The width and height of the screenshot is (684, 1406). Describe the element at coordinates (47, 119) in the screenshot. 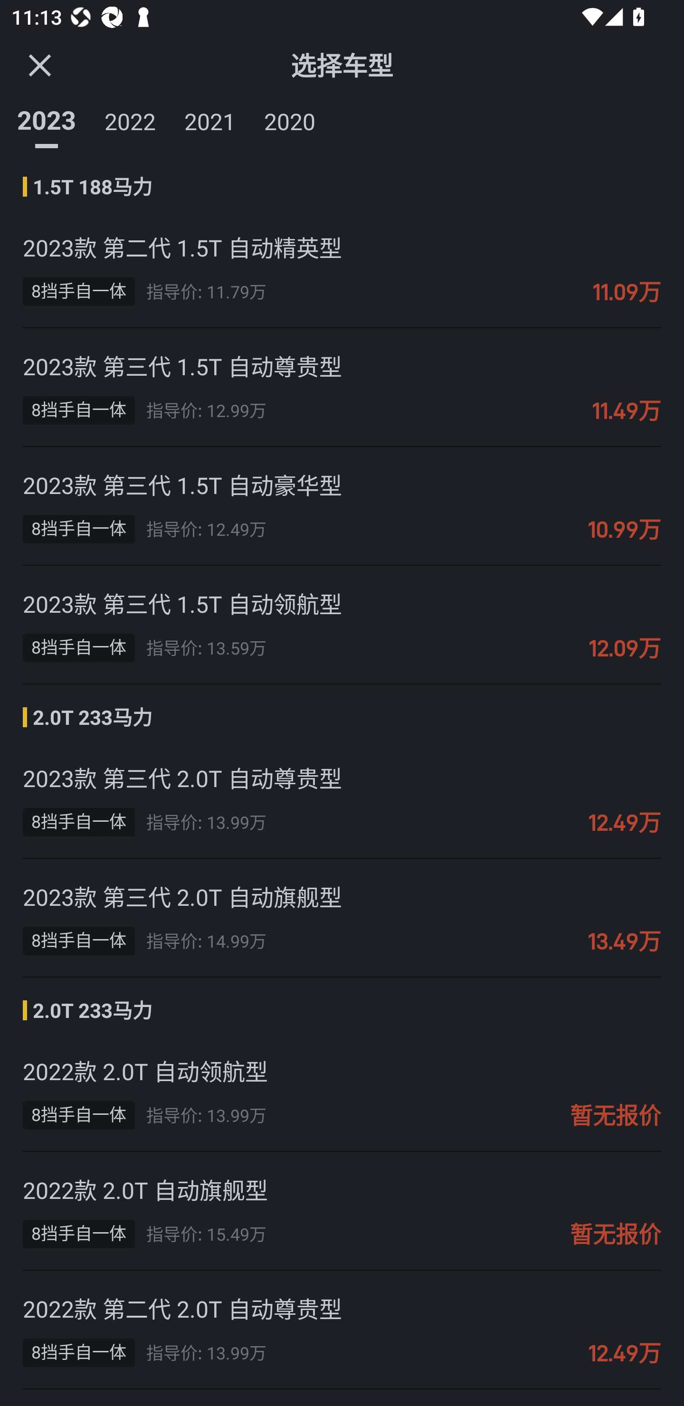

I see `2023` at that location.